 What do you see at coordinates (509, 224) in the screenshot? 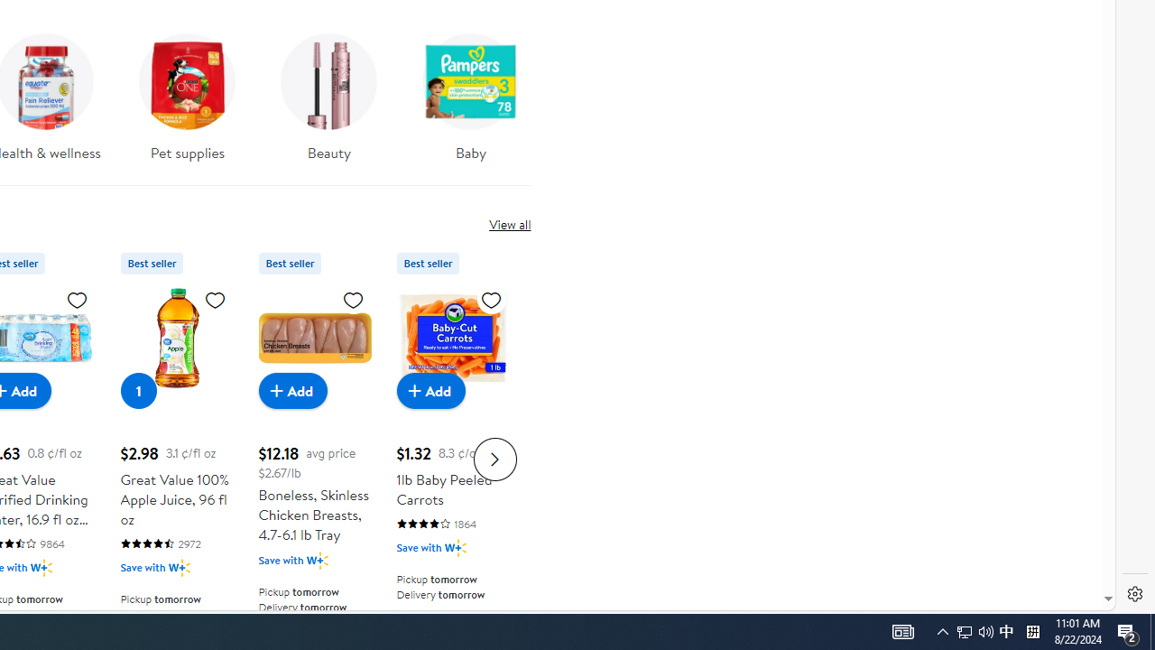
I see `View all` at bounding box center [509, 224].